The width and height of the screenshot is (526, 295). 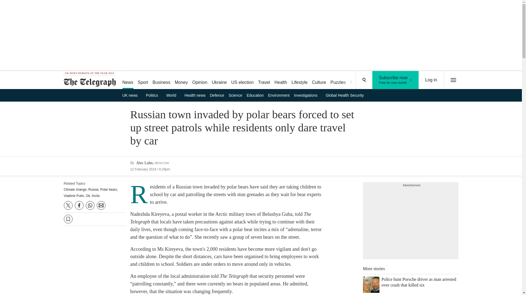 I want to click on Lifestyle, so click(x=264, y=80).